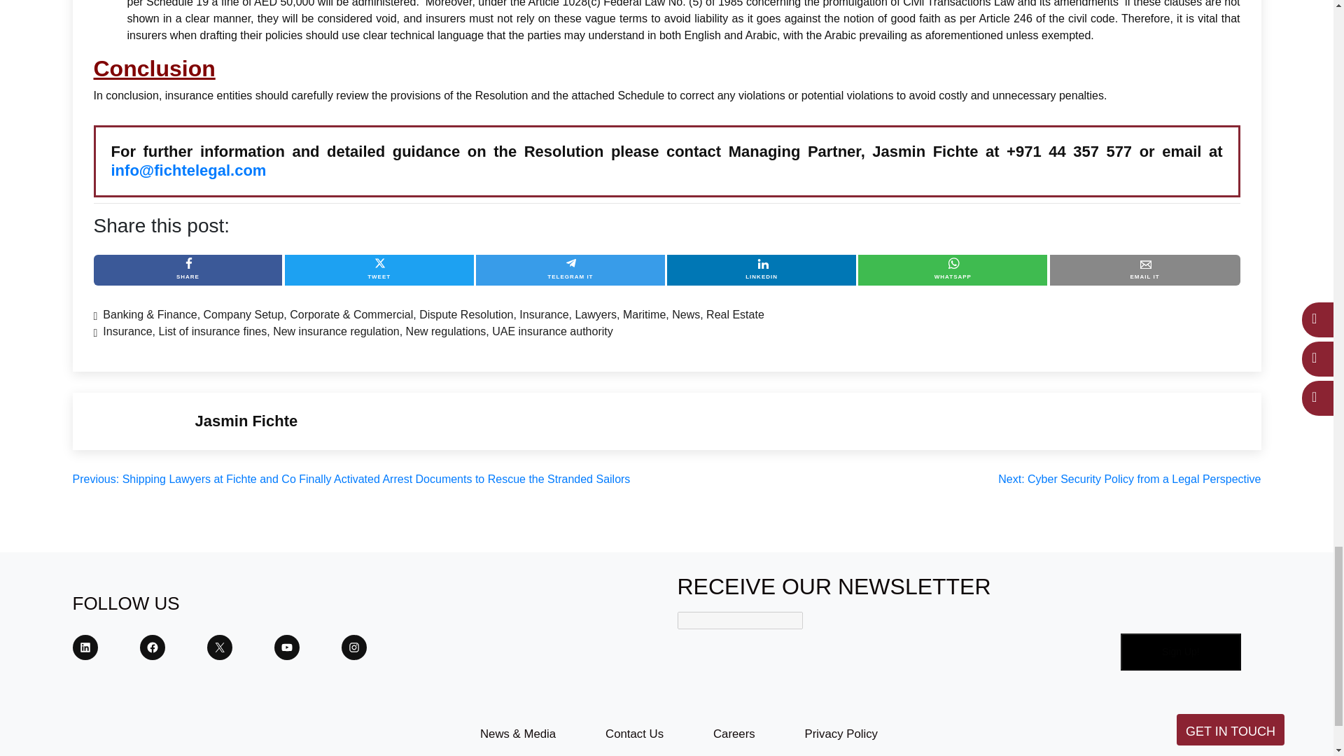 This screenshot has width=1344, height=756. Describe the element at coordinates (644, 314) in the screenshot. I see `Maritime` at that location.